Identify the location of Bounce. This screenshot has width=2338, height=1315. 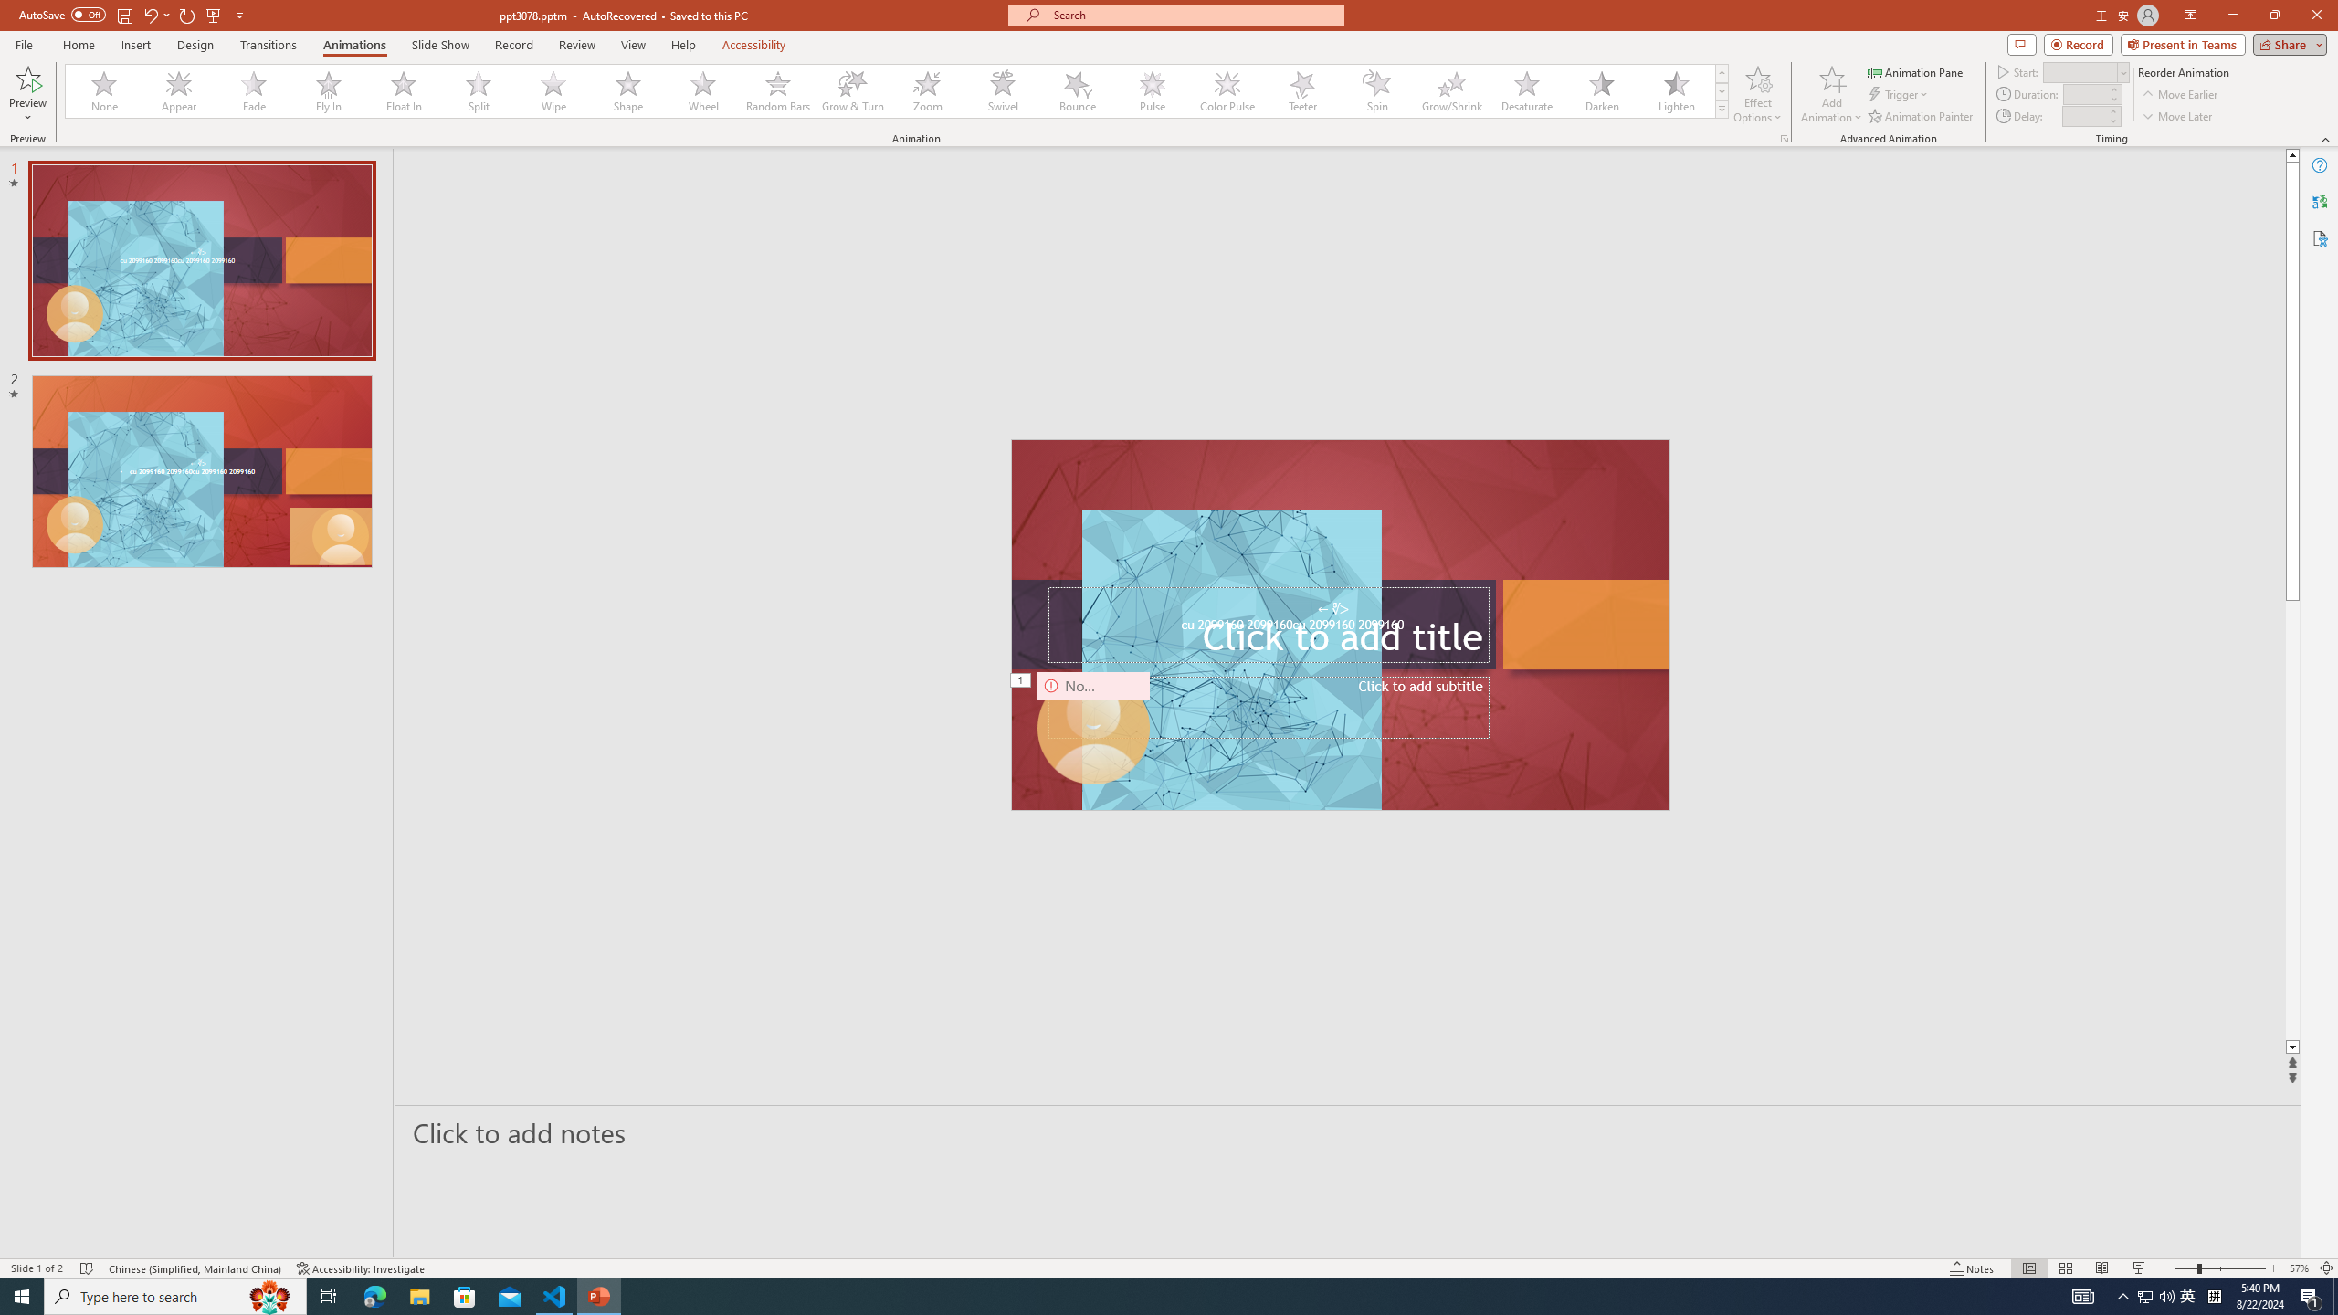
(1078, 91).